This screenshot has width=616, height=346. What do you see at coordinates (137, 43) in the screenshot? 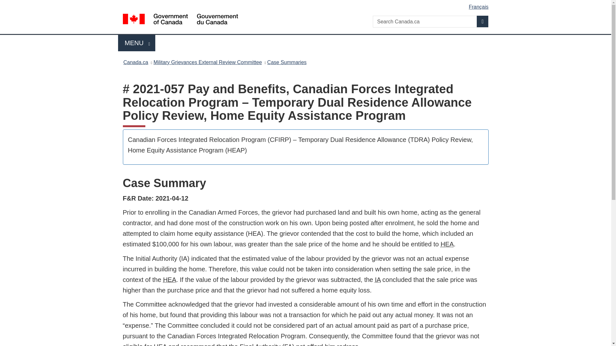
I see `Search` at bounding box center [137, 43].